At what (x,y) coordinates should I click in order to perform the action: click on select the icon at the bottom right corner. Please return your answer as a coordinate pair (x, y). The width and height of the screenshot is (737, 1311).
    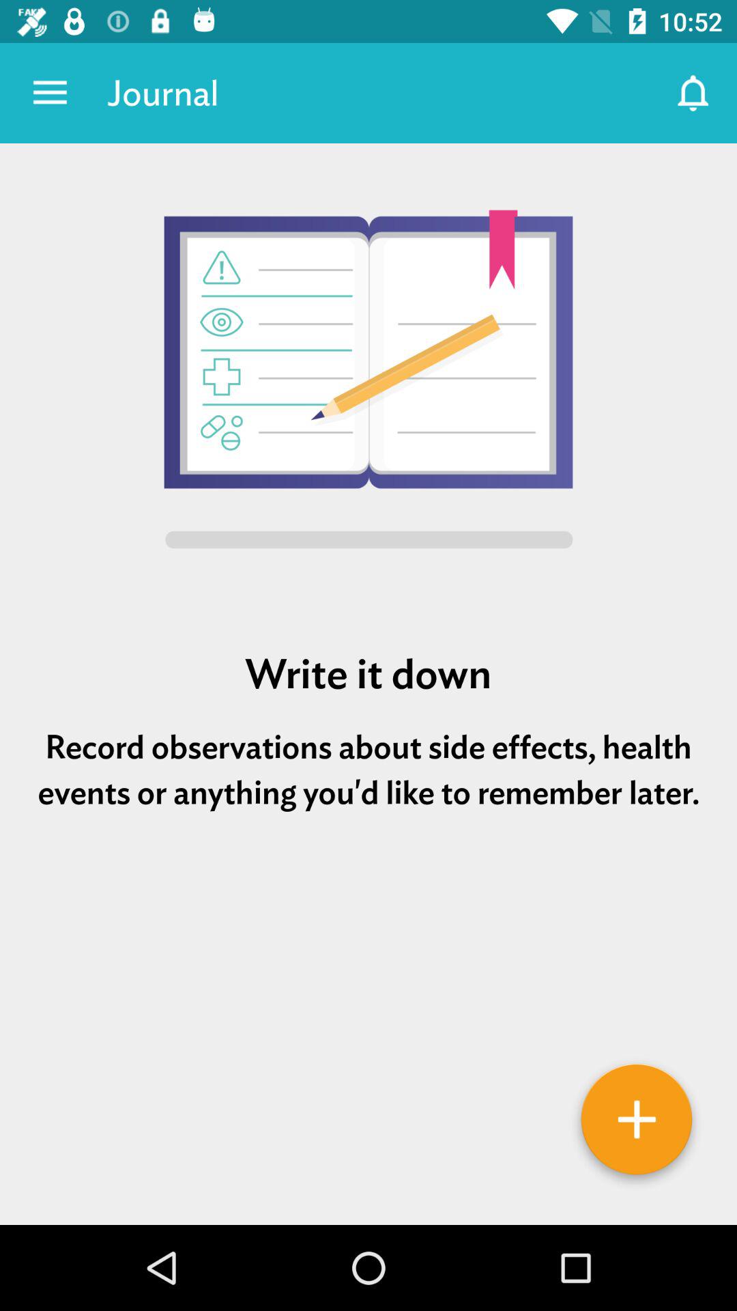
    Looking at the image, I should click on (636, 1125).